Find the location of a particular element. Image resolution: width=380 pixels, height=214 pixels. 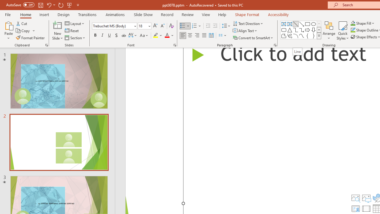

Arrow: Right is located at coordinates (308, 30).